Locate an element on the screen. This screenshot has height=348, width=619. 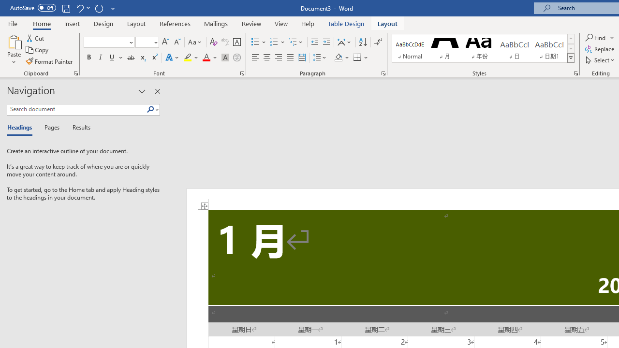
Undo Apply Quick Style is located at coordinates (82, 8).